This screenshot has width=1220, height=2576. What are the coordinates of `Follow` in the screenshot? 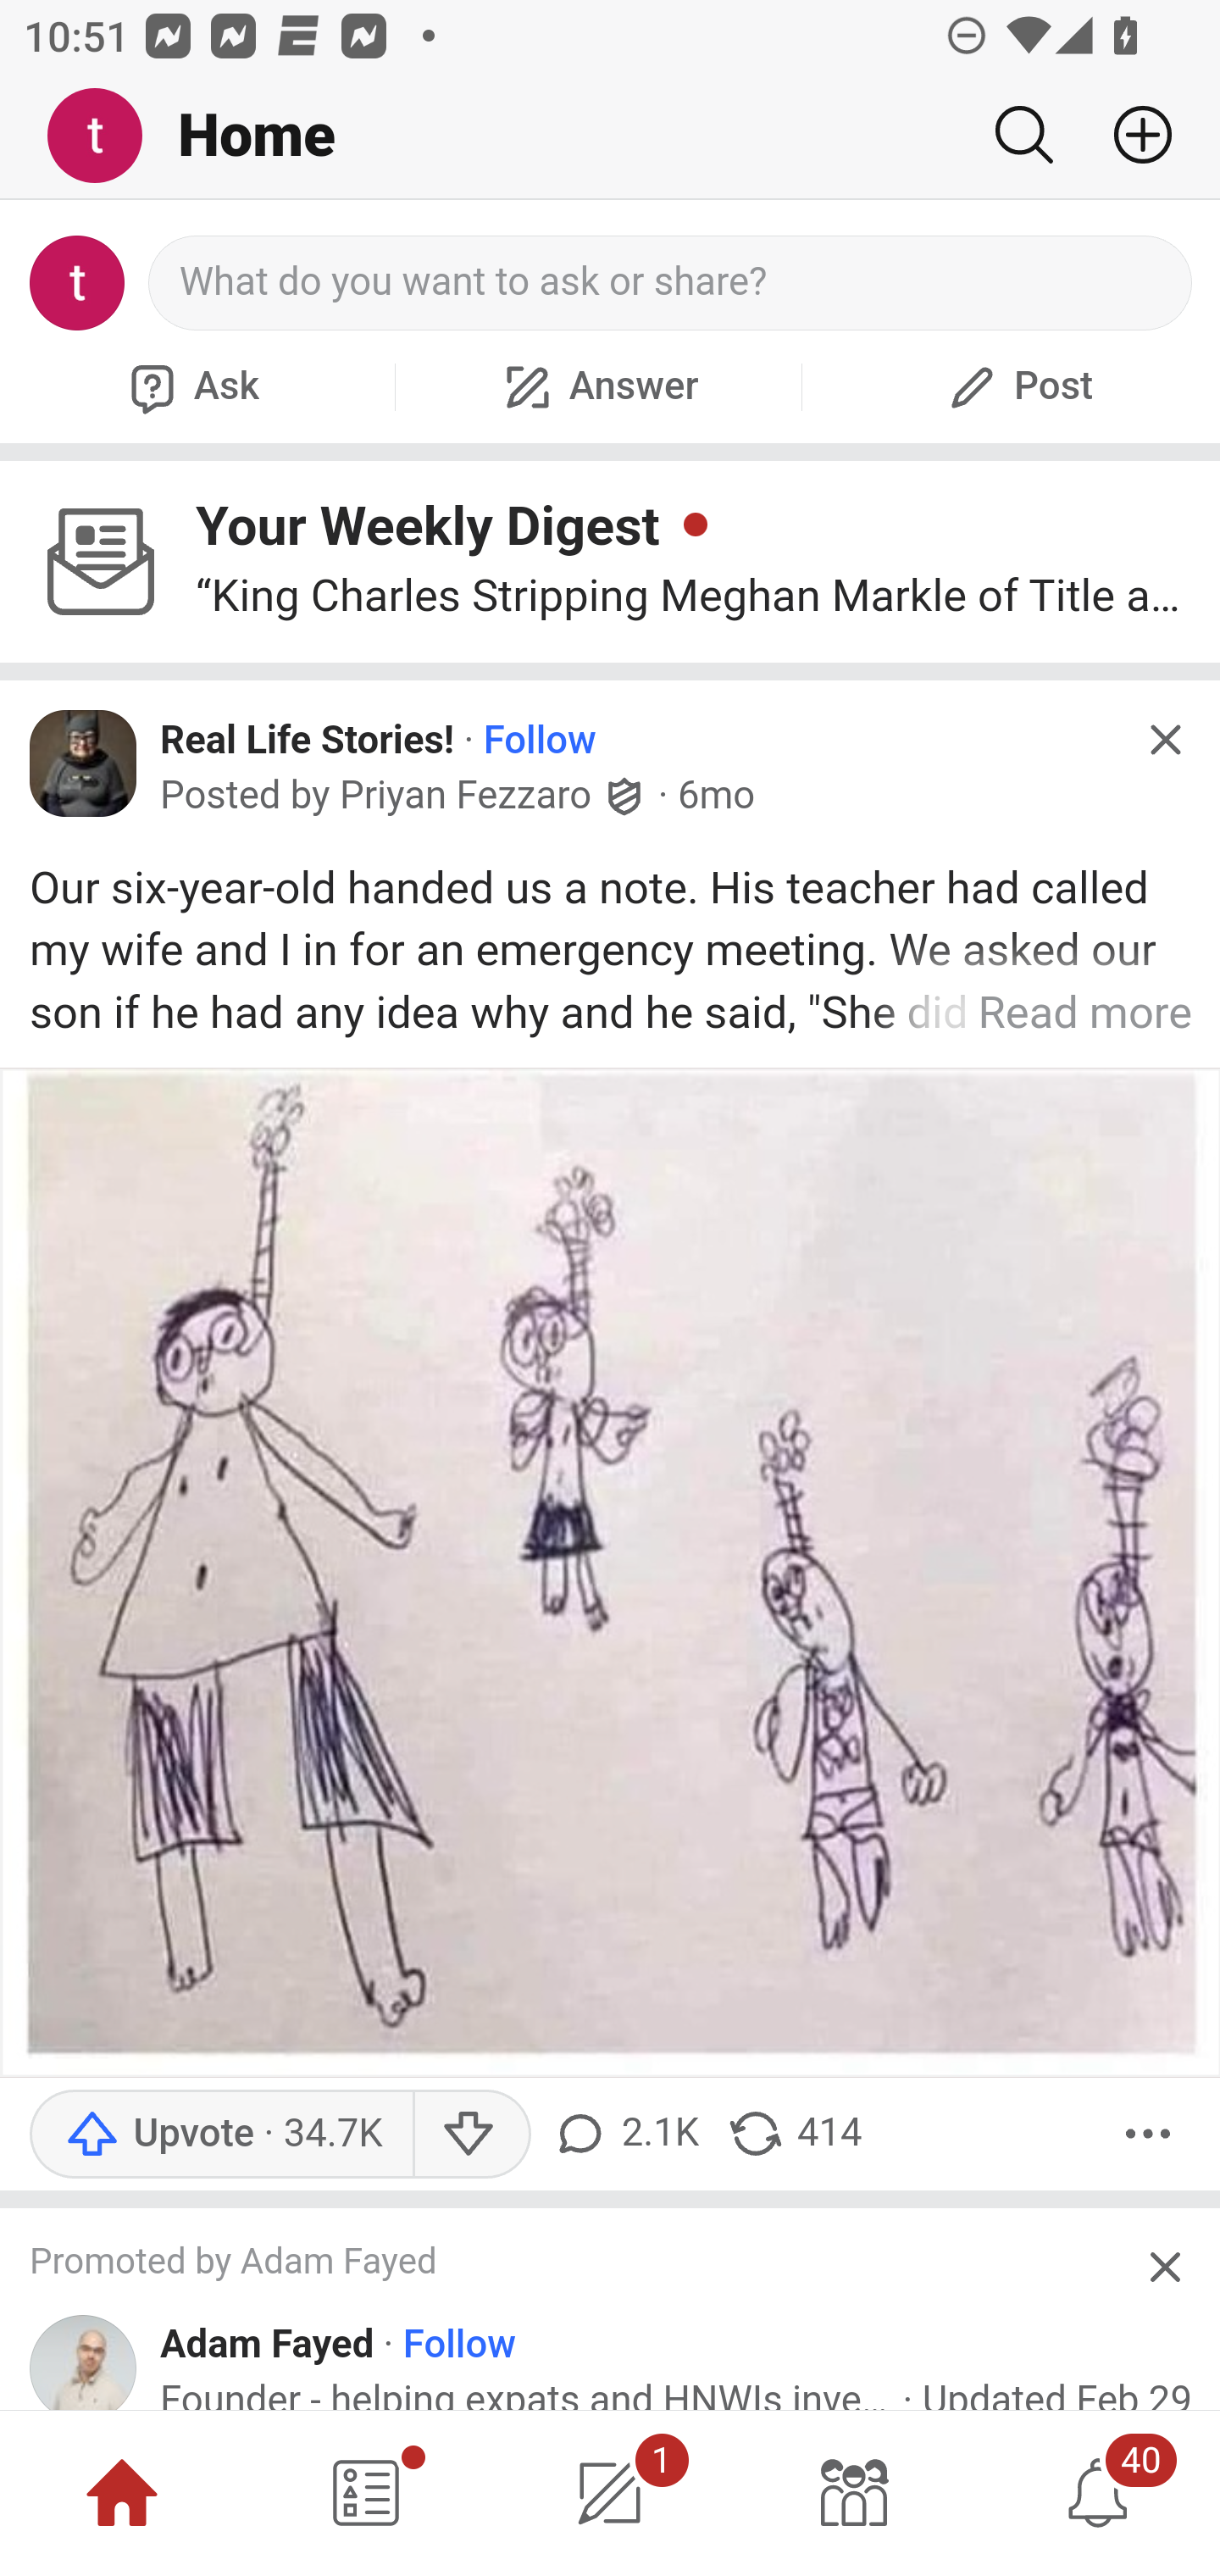 It's located at (459, 2346).